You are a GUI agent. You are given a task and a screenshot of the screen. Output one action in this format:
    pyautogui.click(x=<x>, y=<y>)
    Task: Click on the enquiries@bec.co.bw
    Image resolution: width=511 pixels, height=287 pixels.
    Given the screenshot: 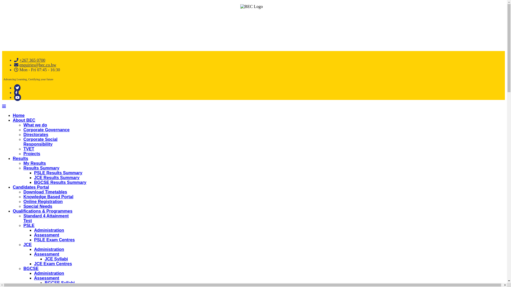 What is the action you would take?
    pyautogui.click(x=38, y=65)
    